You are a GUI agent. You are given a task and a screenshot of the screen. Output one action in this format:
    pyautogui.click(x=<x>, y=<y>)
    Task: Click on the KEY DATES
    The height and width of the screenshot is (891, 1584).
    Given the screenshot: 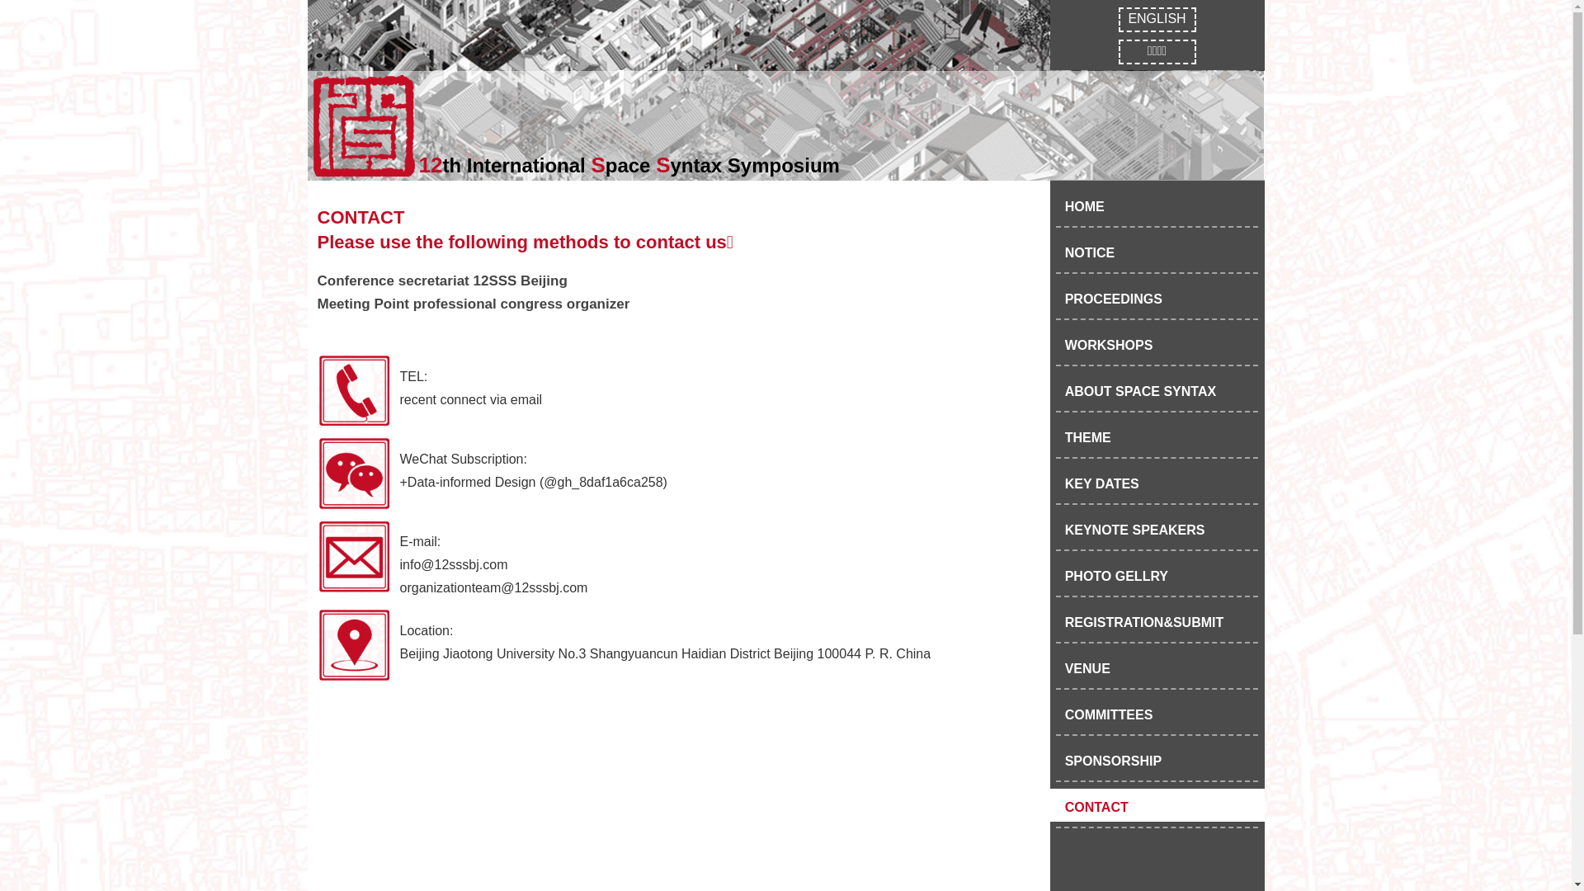 What is the action you would take?
    pyautogui.click(x=1157, y=482)
    